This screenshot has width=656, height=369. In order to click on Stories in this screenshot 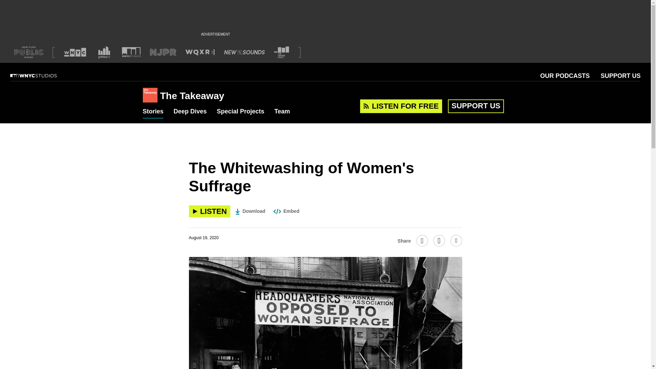, I will do `click(153, 112)`.